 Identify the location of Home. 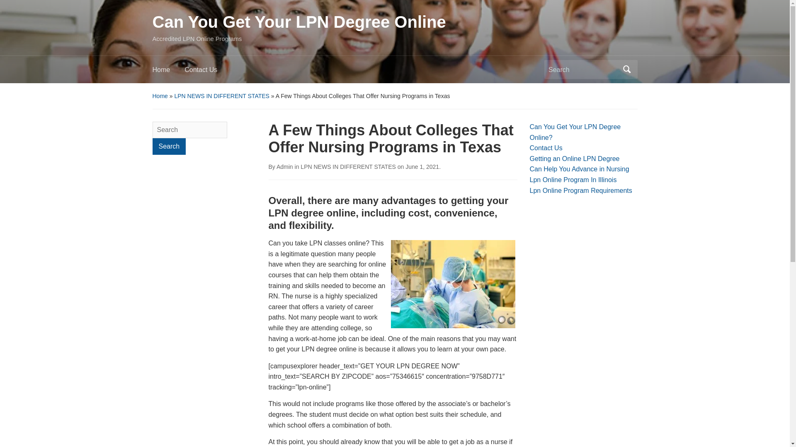
(168, 72).